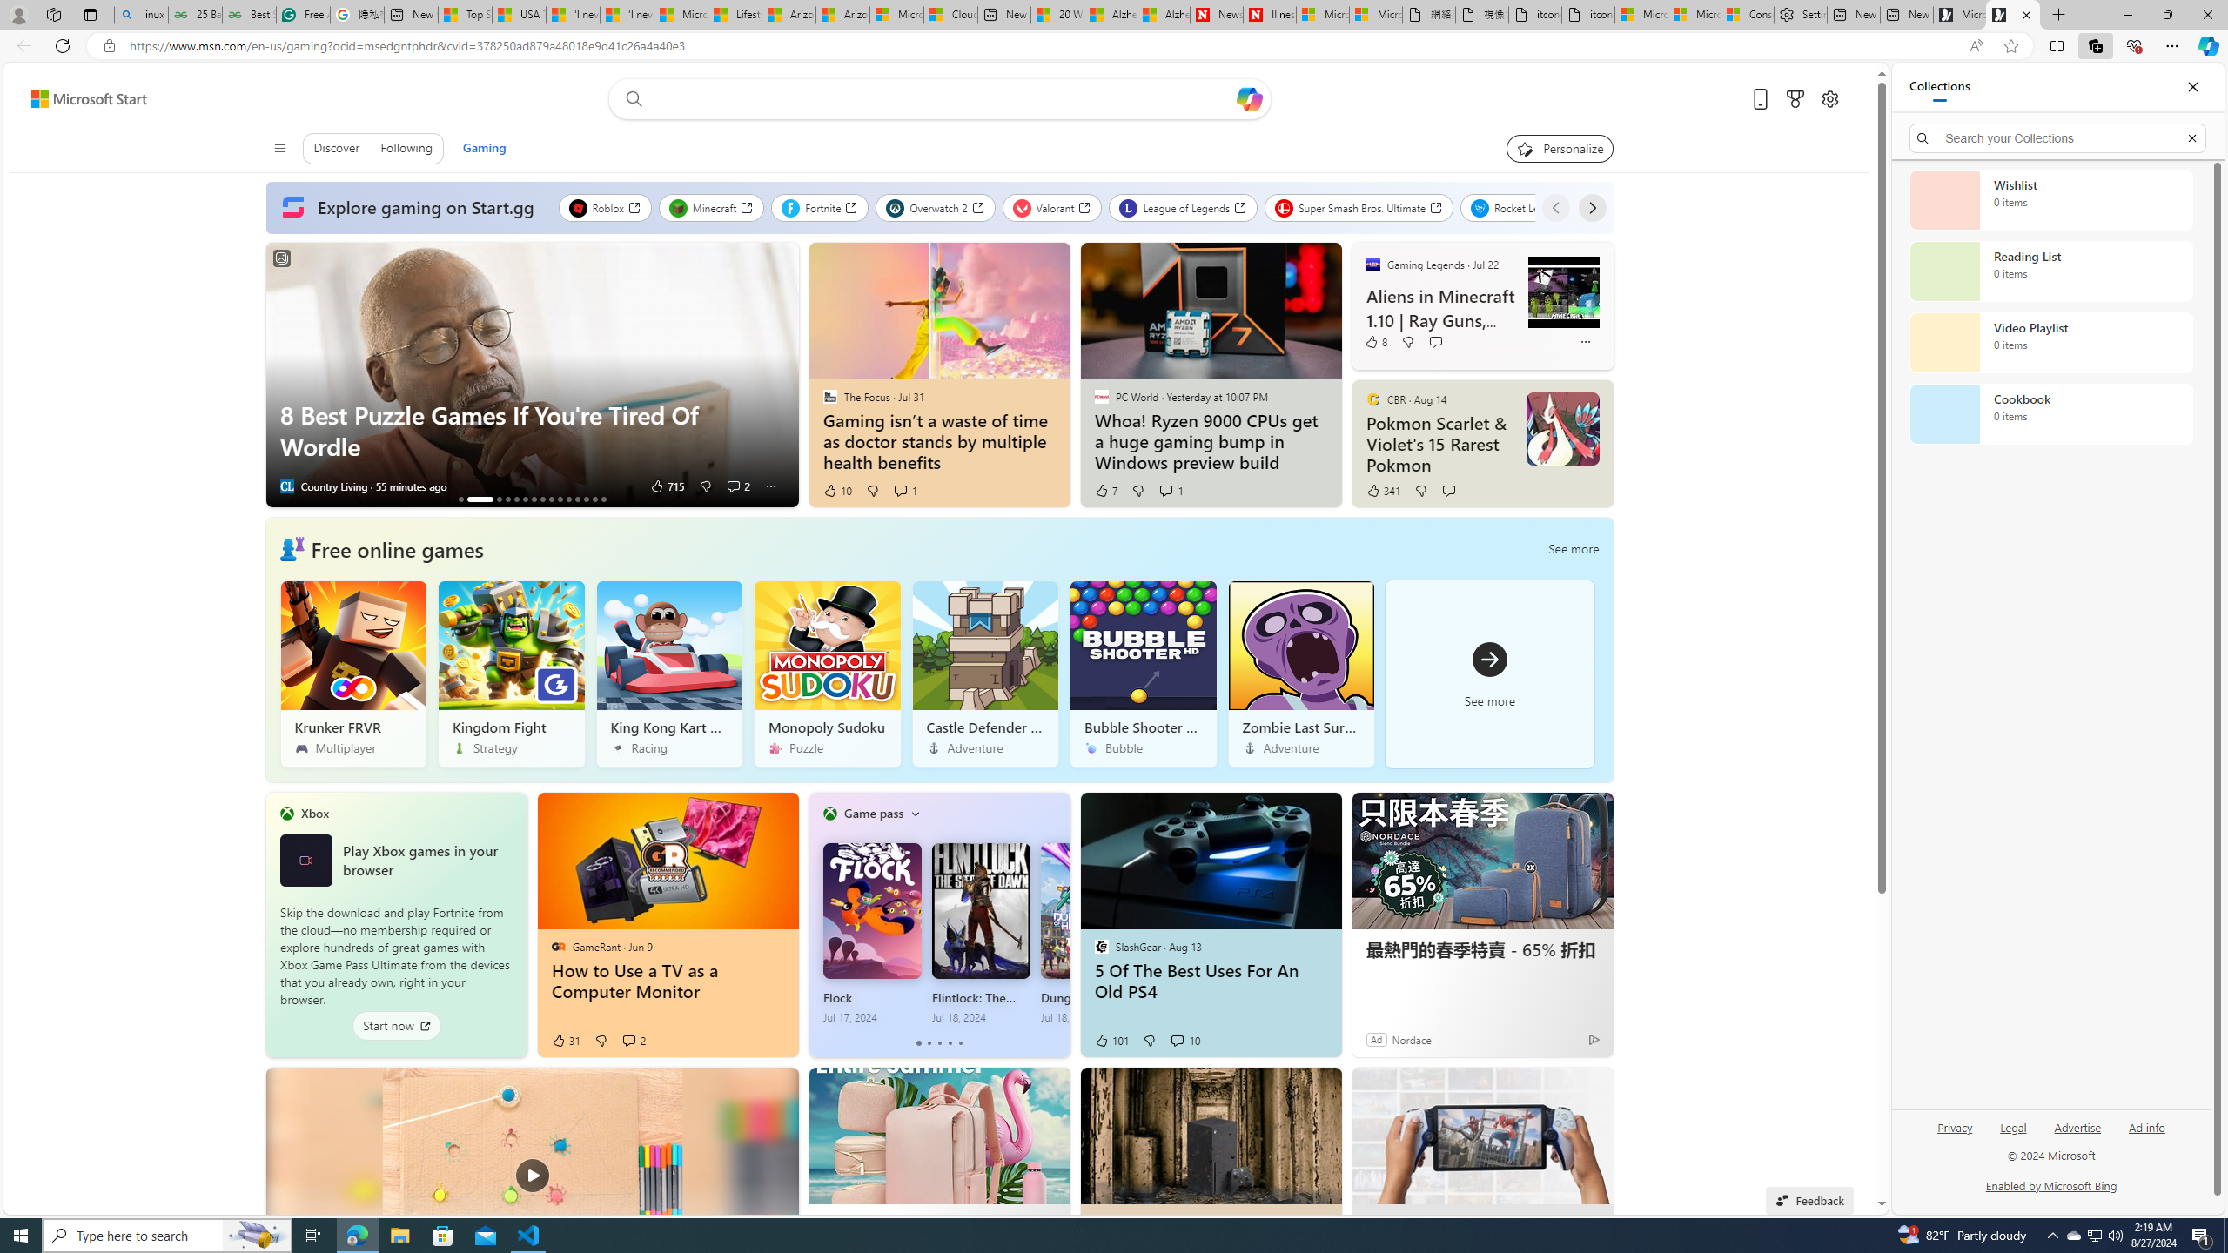  I want to click on 101 Like, so click(1111, 1041).